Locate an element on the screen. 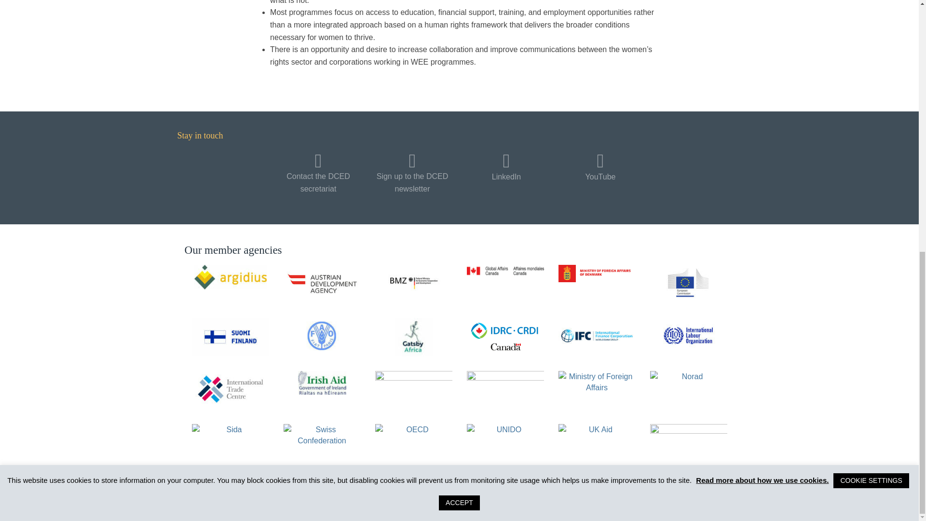  Ministry for Foreign Affairs of Finland is located at coordinates (231, 337).